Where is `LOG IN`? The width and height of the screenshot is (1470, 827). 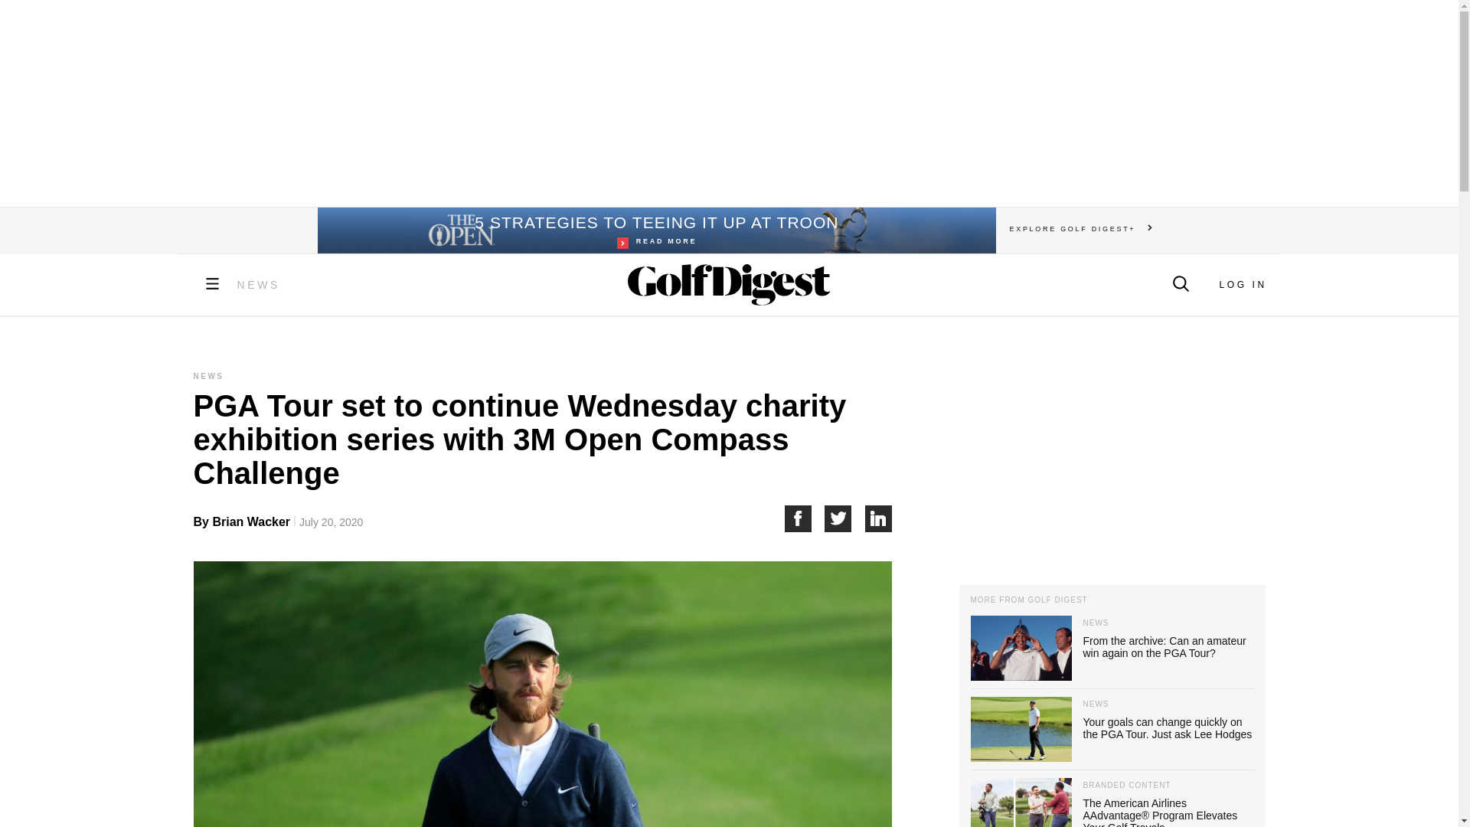 LOG IN is located at coordinates (1242, 285).